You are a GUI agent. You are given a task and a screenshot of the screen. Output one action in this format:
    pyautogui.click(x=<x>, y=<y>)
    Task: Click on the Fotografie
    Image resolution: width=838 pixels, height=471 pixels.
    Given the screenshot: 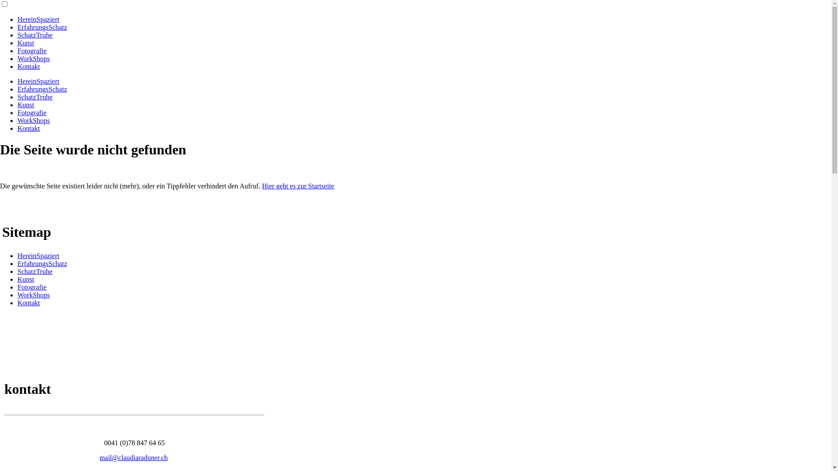 What is the action you would take?
    pyautogui.click(x=32, y=287)
    